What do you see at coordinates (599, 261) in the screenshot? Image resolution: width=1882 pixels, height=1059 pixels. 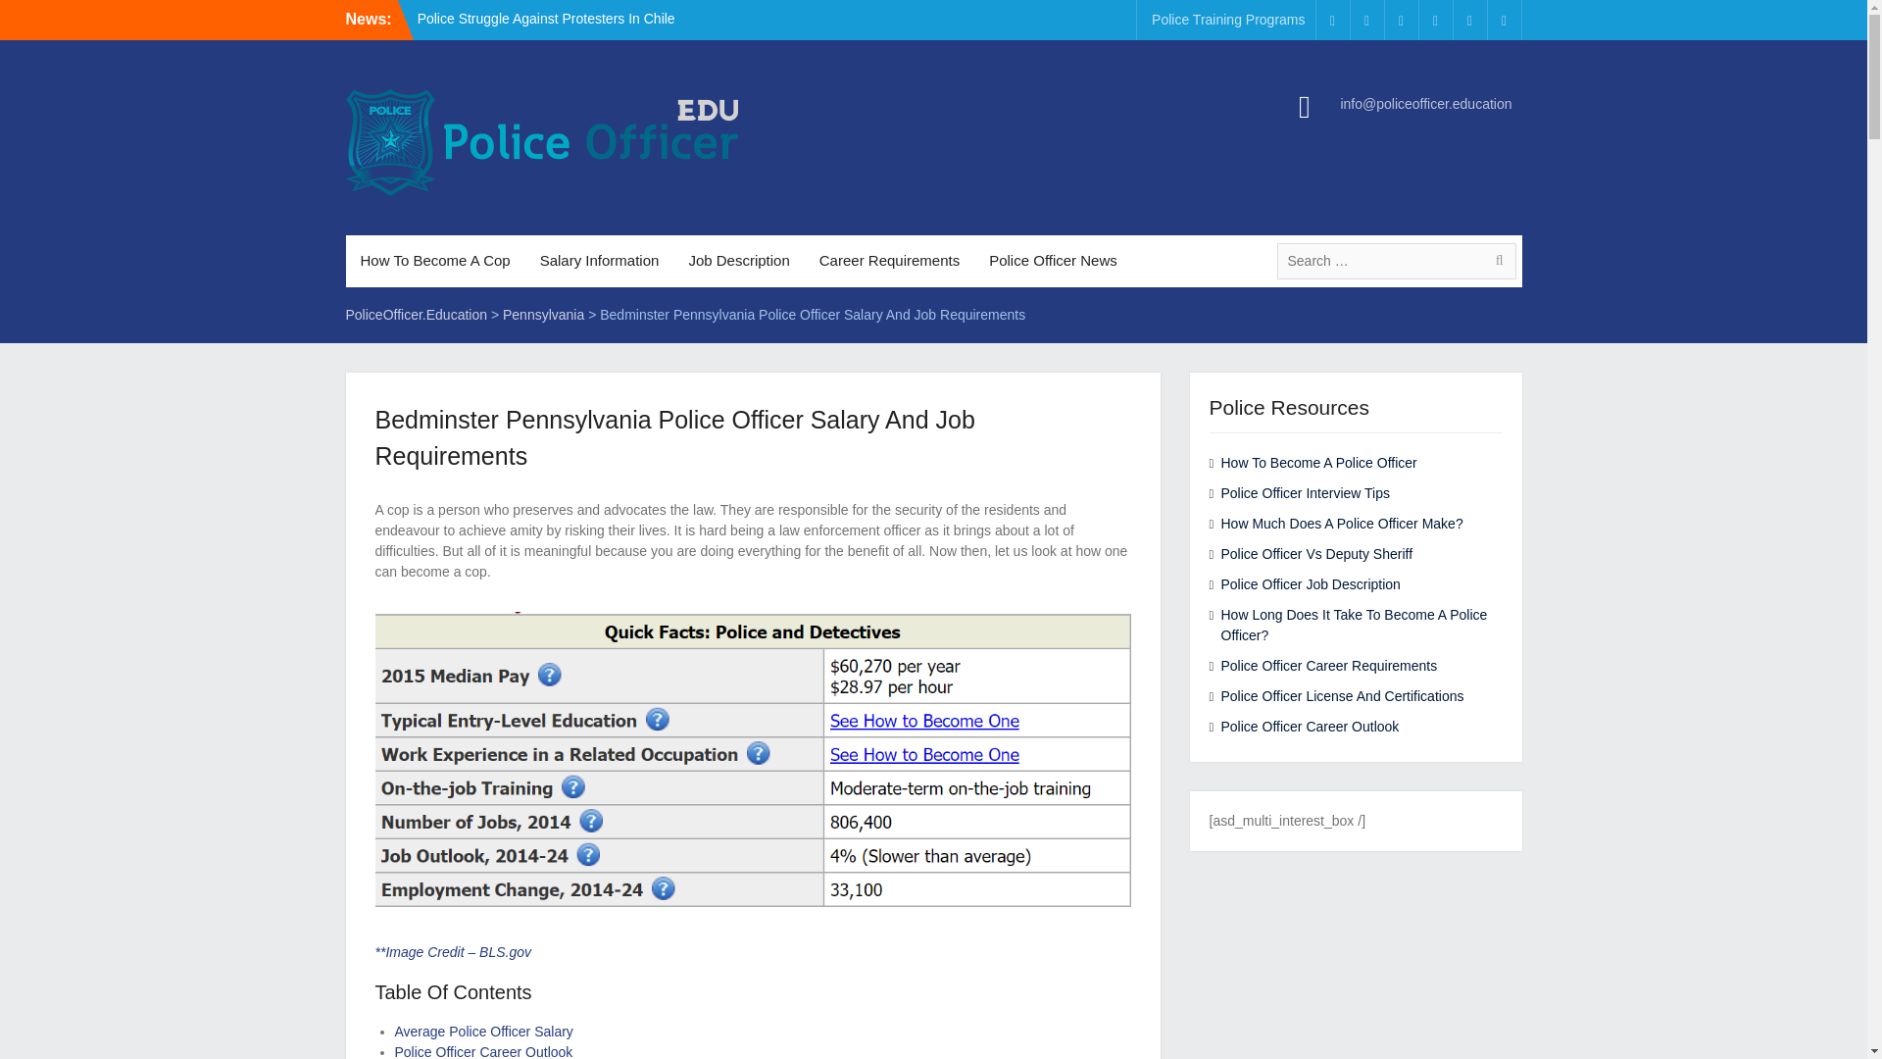 I see `Salary Information` at bounding box center [599, 261].